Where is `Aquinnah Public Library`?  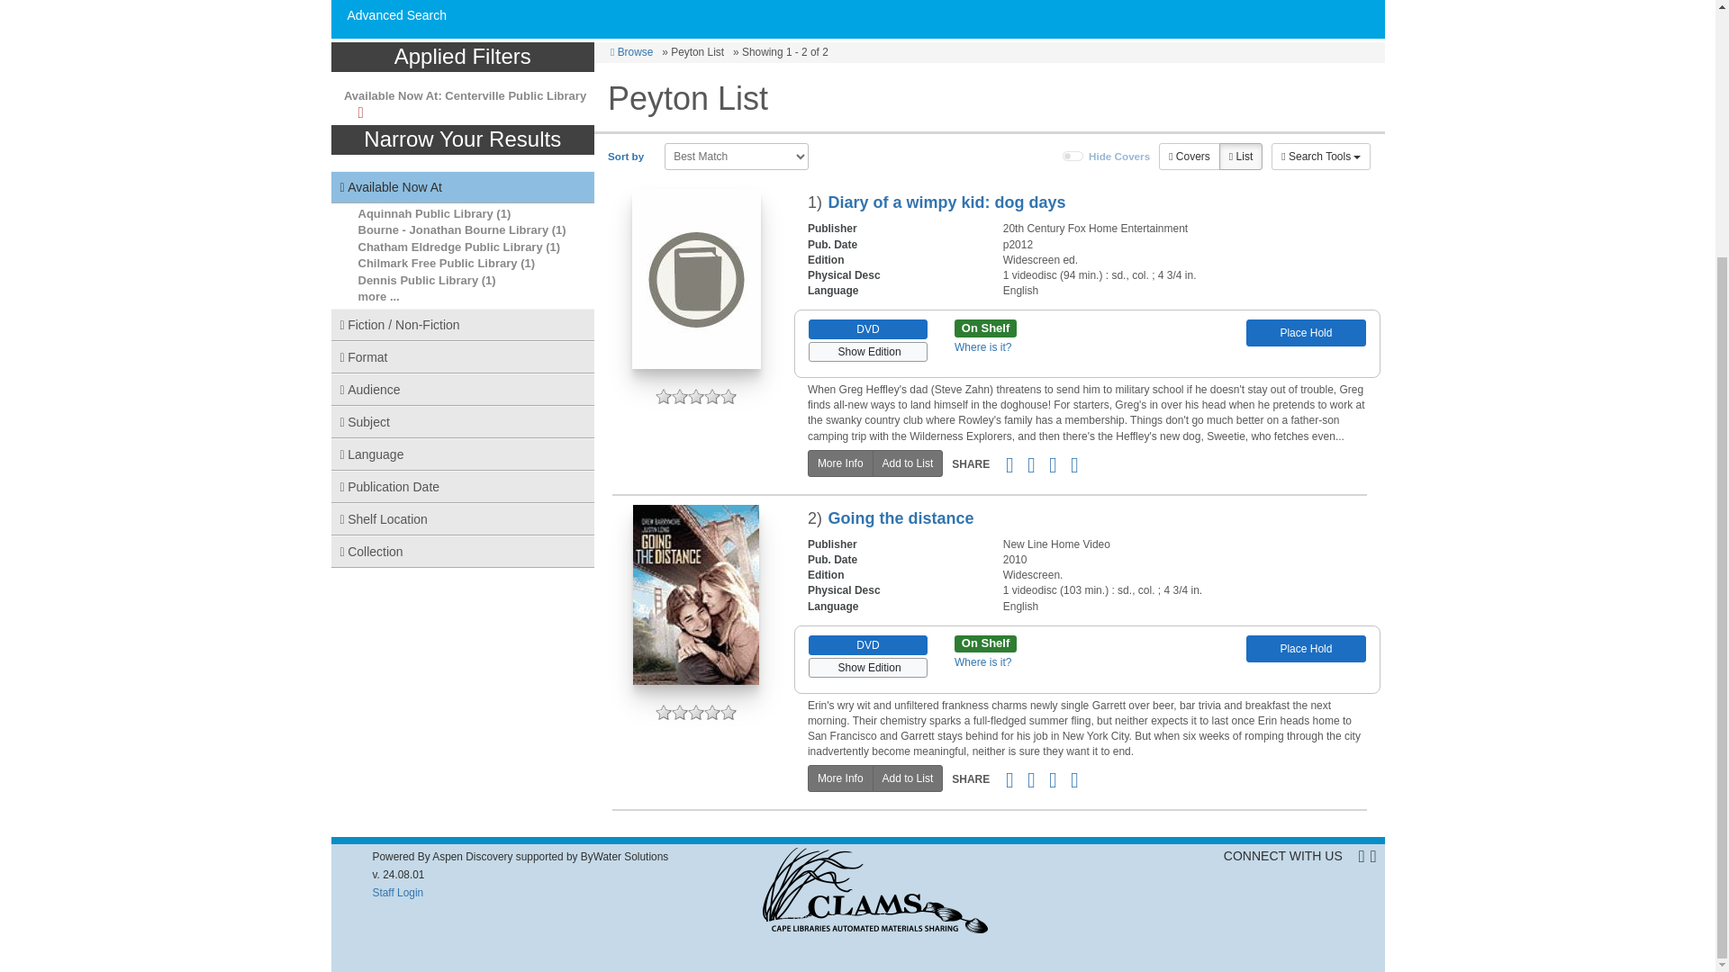
Aquinnah Public Library is located at coordinates (425, 214).